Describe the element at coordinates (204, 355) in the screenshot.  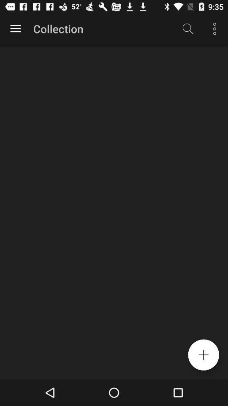
I see `click to add` at that location.